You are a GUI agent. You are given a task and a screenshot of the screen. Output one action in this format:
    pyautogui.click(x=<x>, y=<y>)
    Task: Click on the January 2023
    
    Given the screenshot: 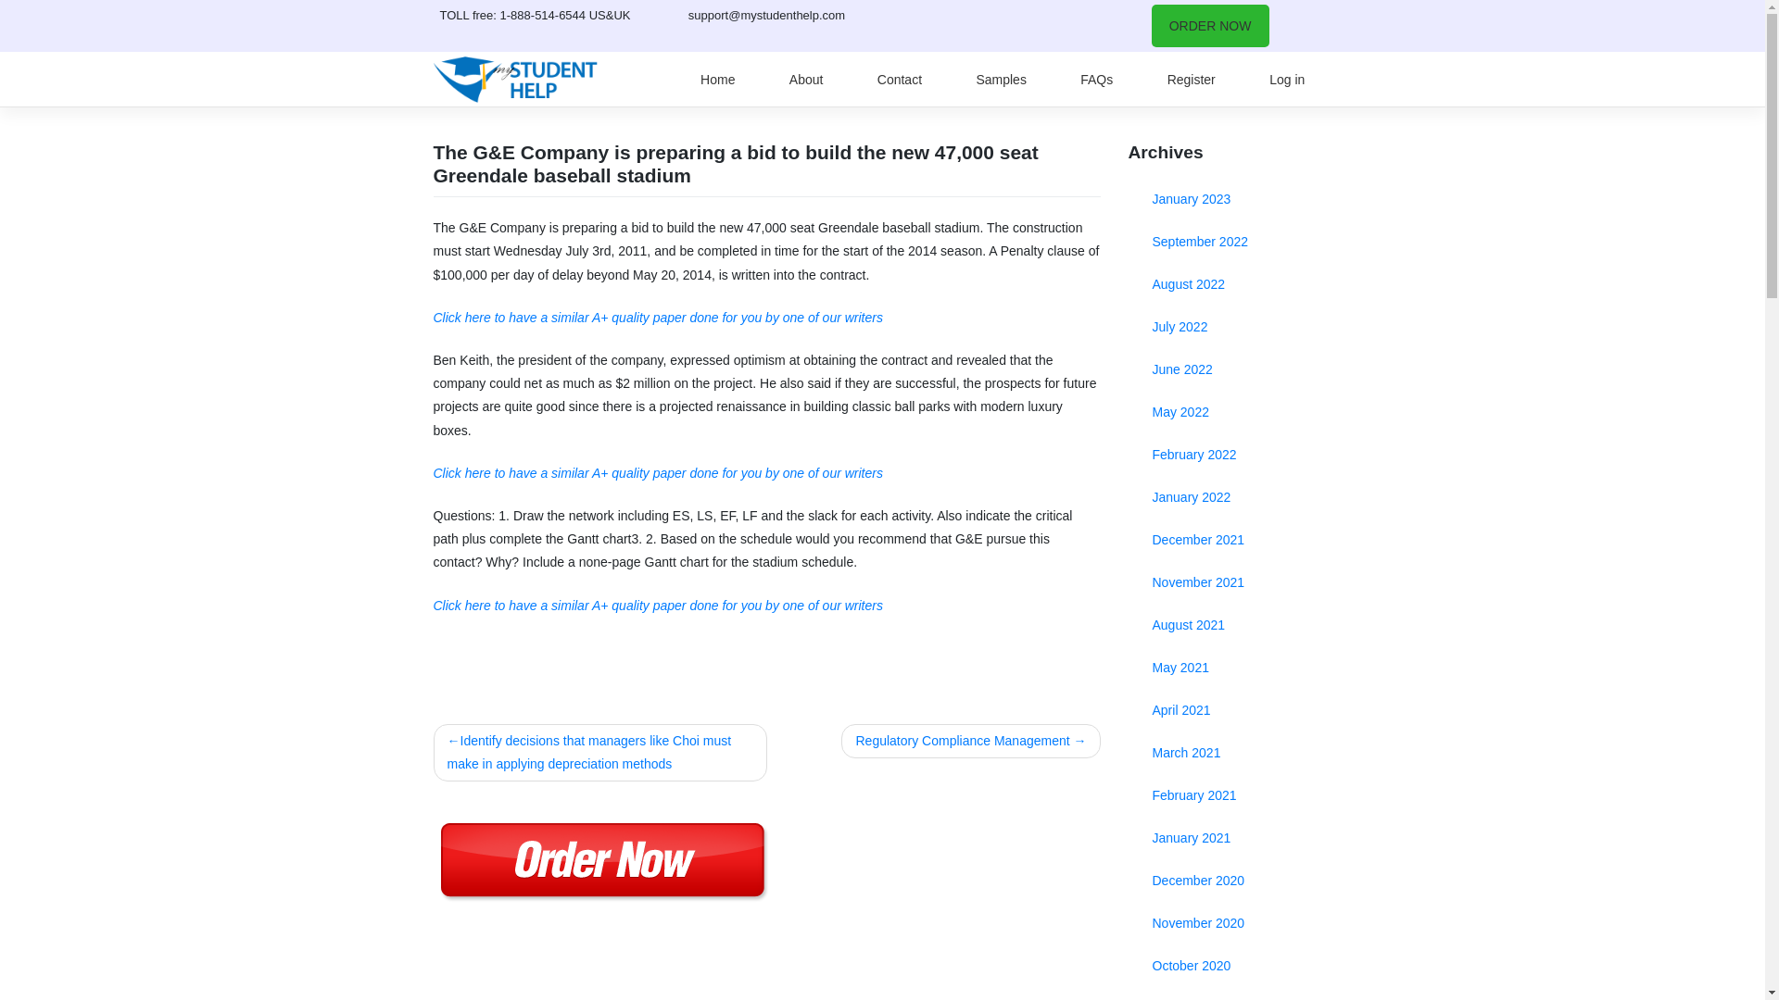 What is the action you would take?
    pyautogui.click(x=1230, y=198)
    